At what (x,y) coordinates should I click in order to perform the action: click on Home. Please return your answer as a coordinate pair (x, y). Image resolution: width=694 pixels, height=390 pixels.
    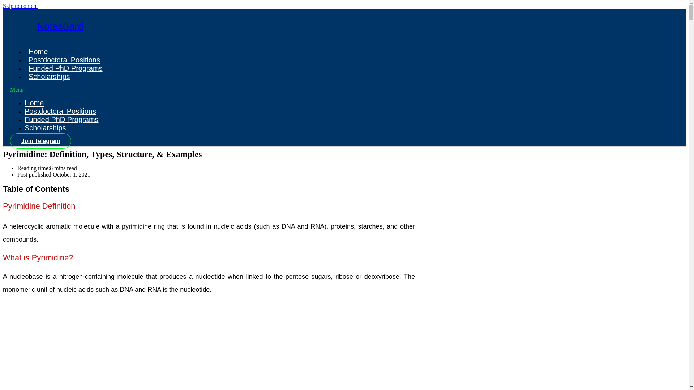
    Looking at the image, I should click on (38, 51).